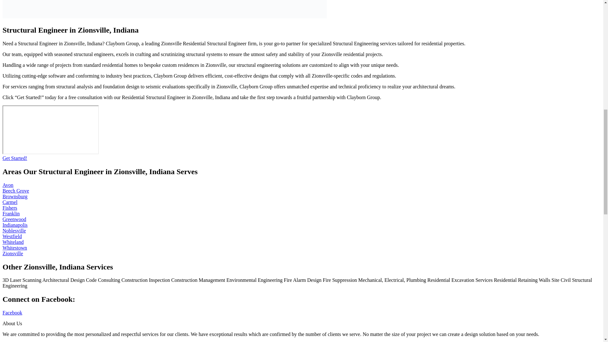  What do you see at coordinates (13, 242) in the screenshot?
I see `Whiteland` at bounding box center [13, 242].